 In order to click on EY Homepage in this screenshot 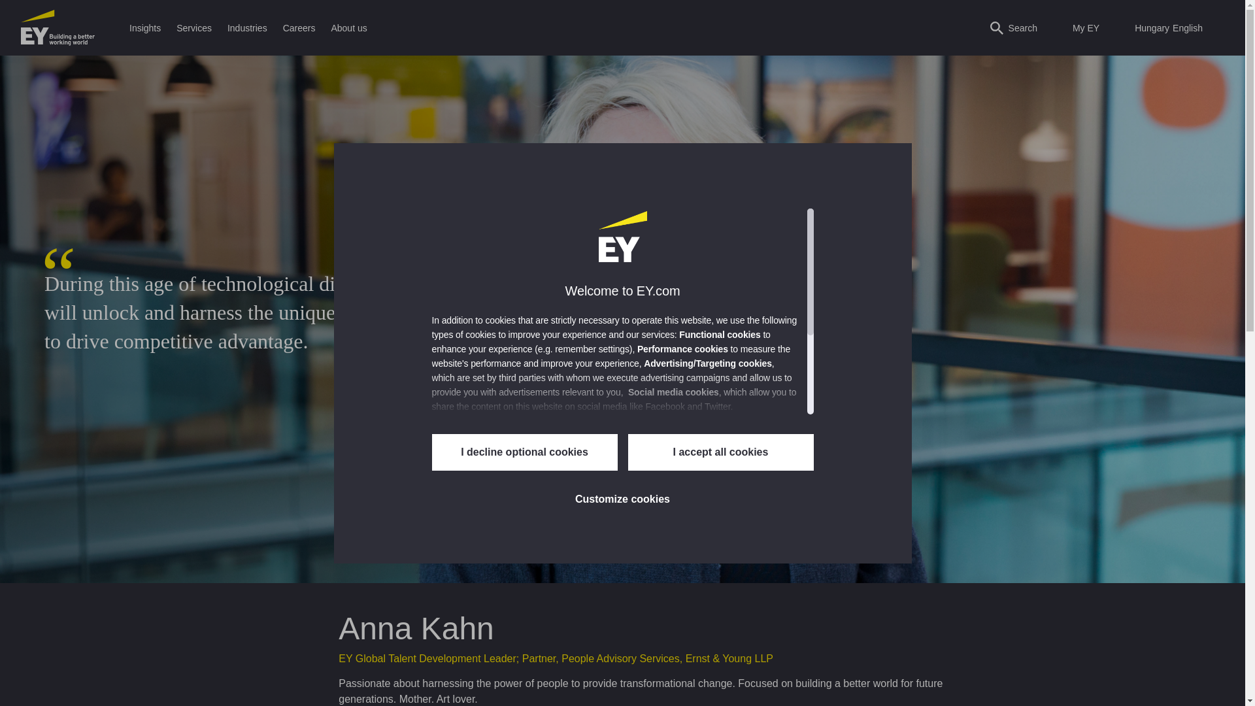, I will do `click(58, 27)`.